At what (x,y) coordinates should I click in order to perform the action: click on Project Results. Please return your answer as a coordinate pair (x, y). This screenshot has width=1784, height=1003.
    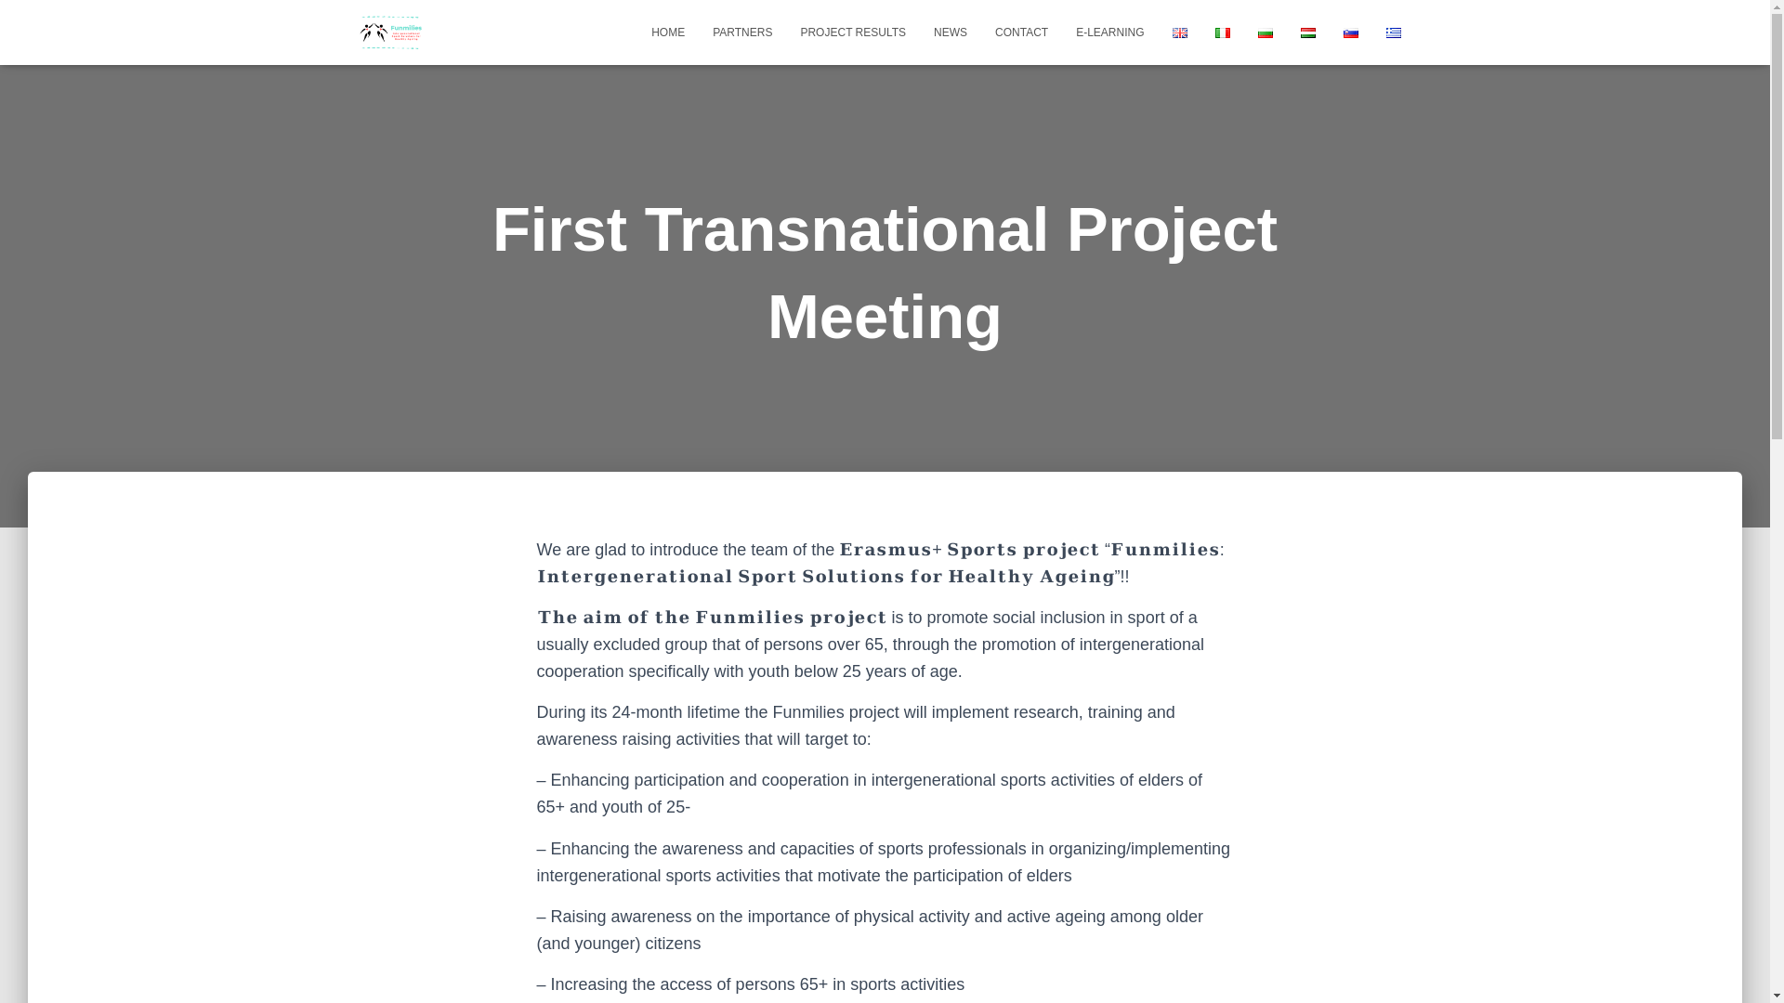
    Looking at the image, I should click on (853, 32).